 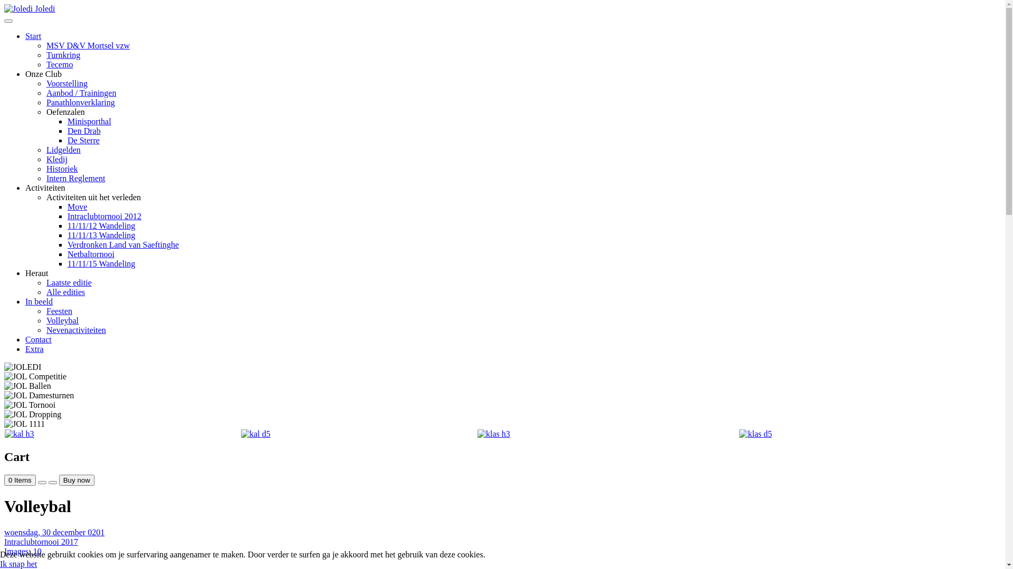 What do you see at coordinates (101, 263) in the screenshot?
I see `11/11/15 Wandeling` at bounding box center [101, 263].